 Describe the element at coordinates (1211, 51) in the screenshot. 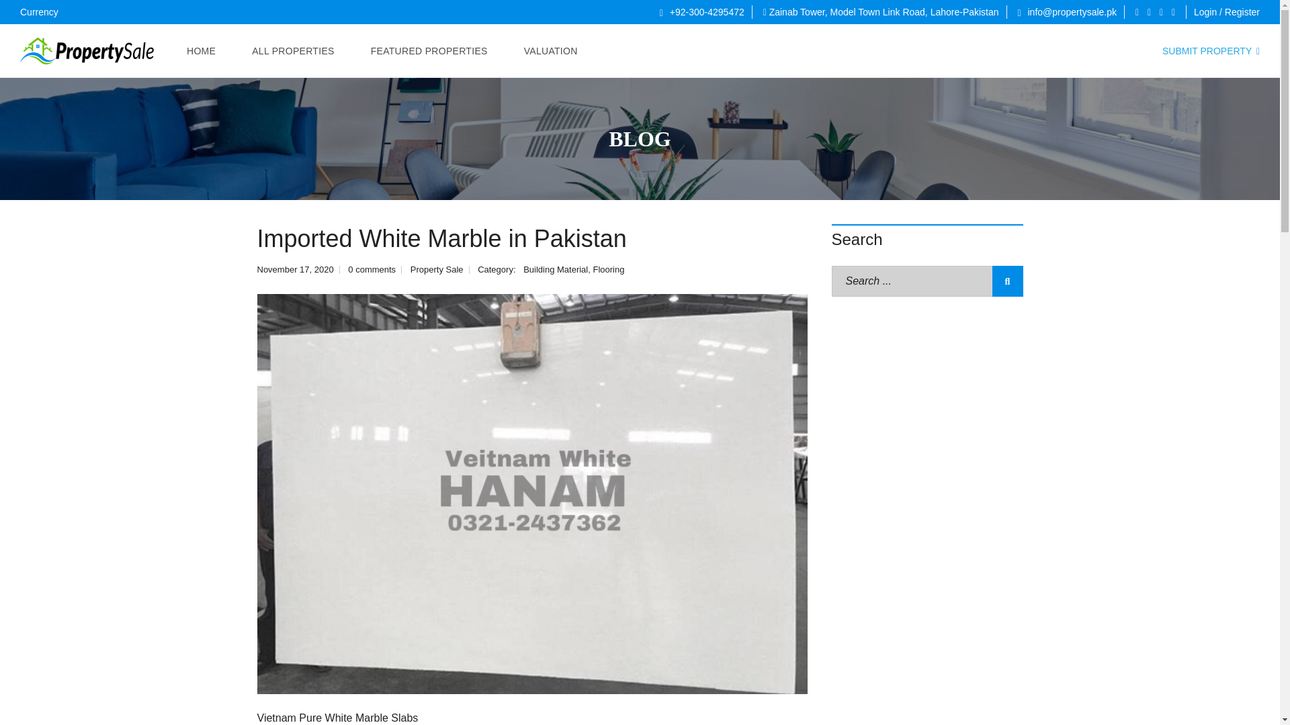

I see `SUBMIT PROPERTY` at that location.